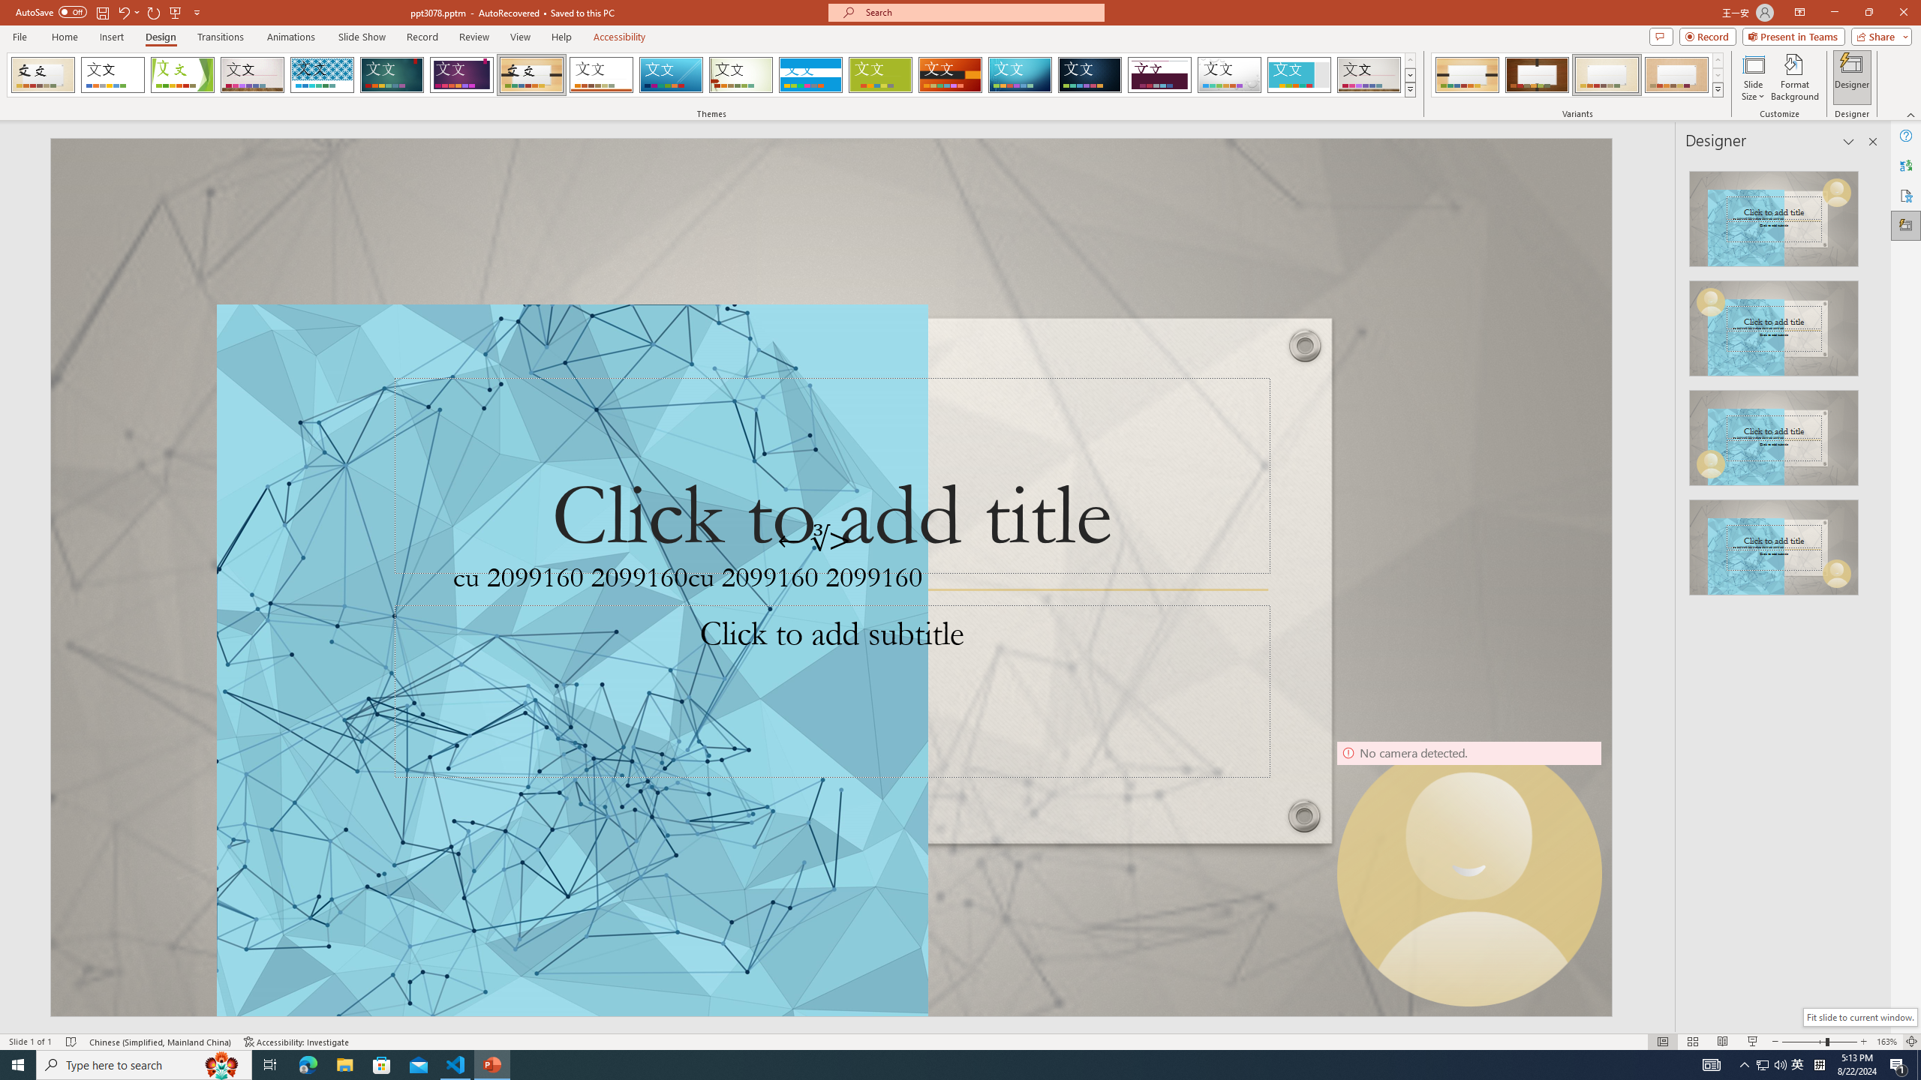 The image size is (1921, 1080). I want to click on Integral, so click(323, 75).